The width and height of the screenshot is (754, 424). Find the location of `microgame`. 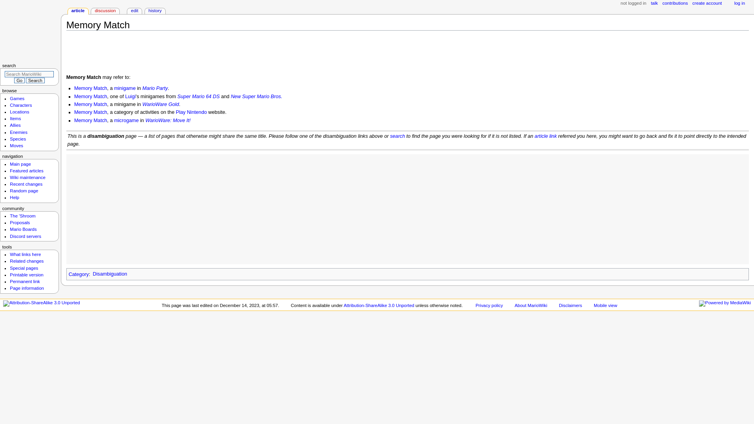

microgame is located at coordinates (126, 121).